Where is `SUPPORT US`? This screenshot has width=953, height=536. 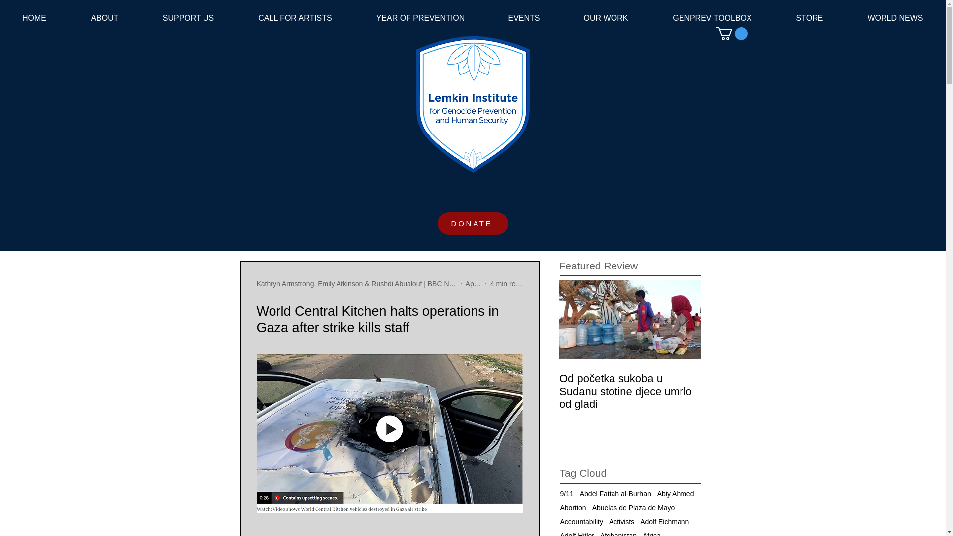
SUPPORT US is located at coordinates (188, 18).